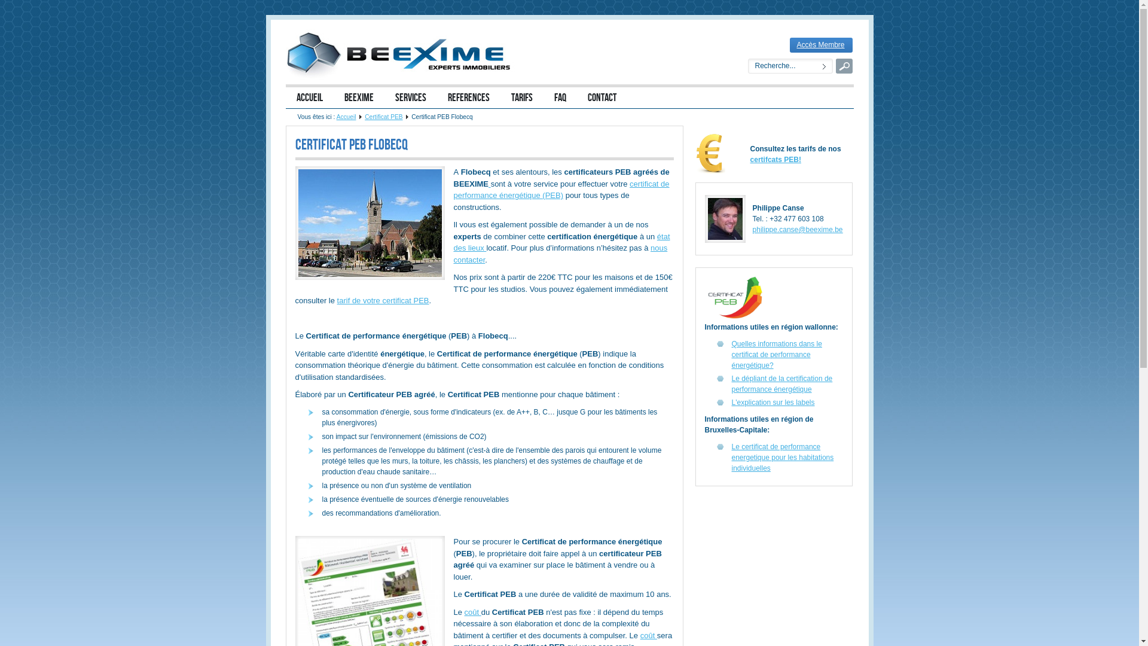  I want to click on tarif de votre certificat PEB, so click(383, 300).